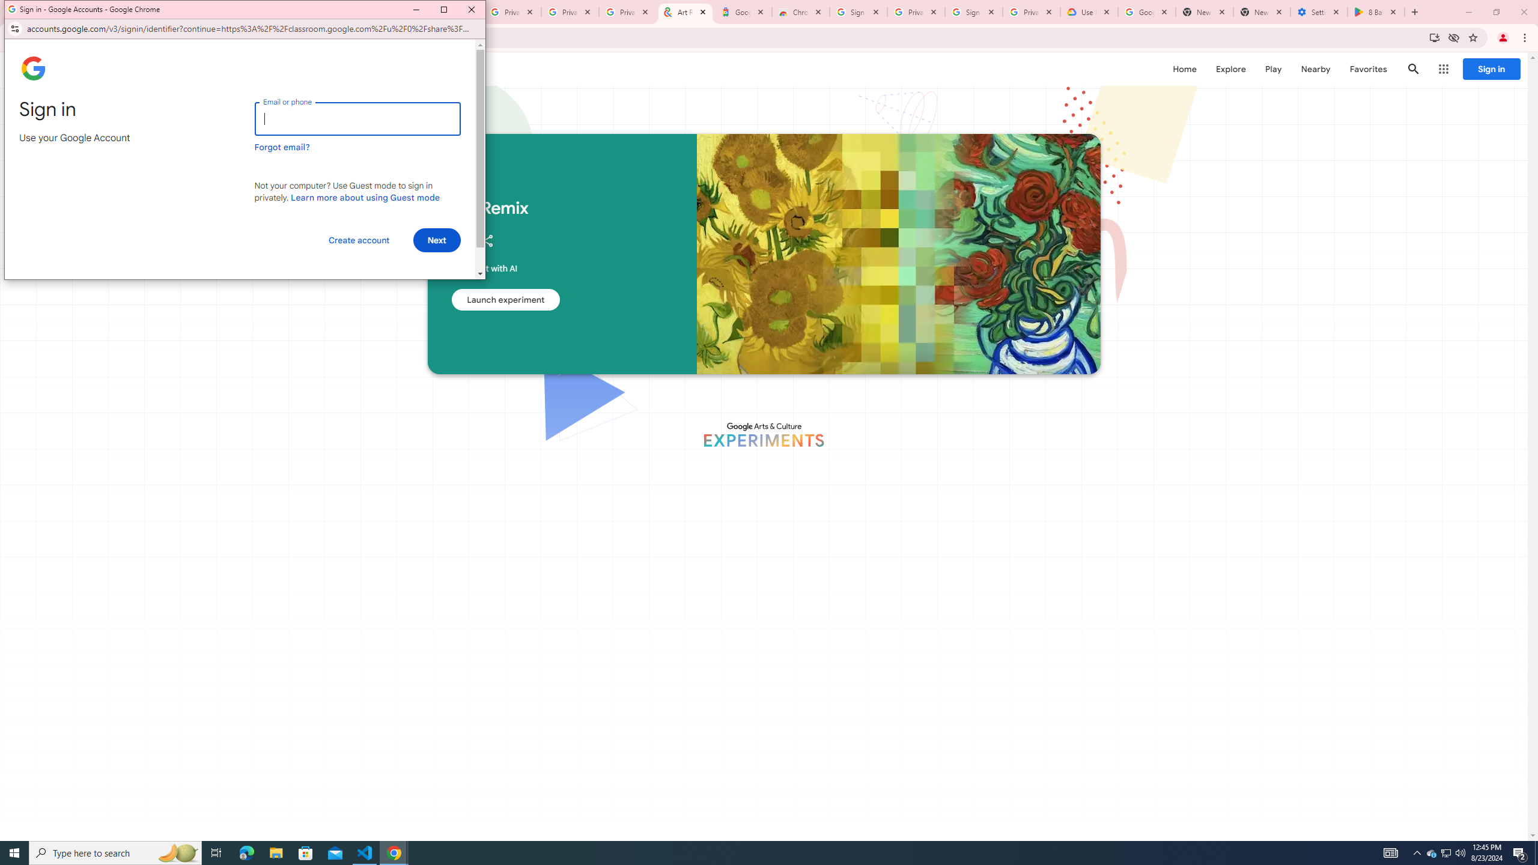  I want to click on Go to Arts & Culture, so click(853, 494).